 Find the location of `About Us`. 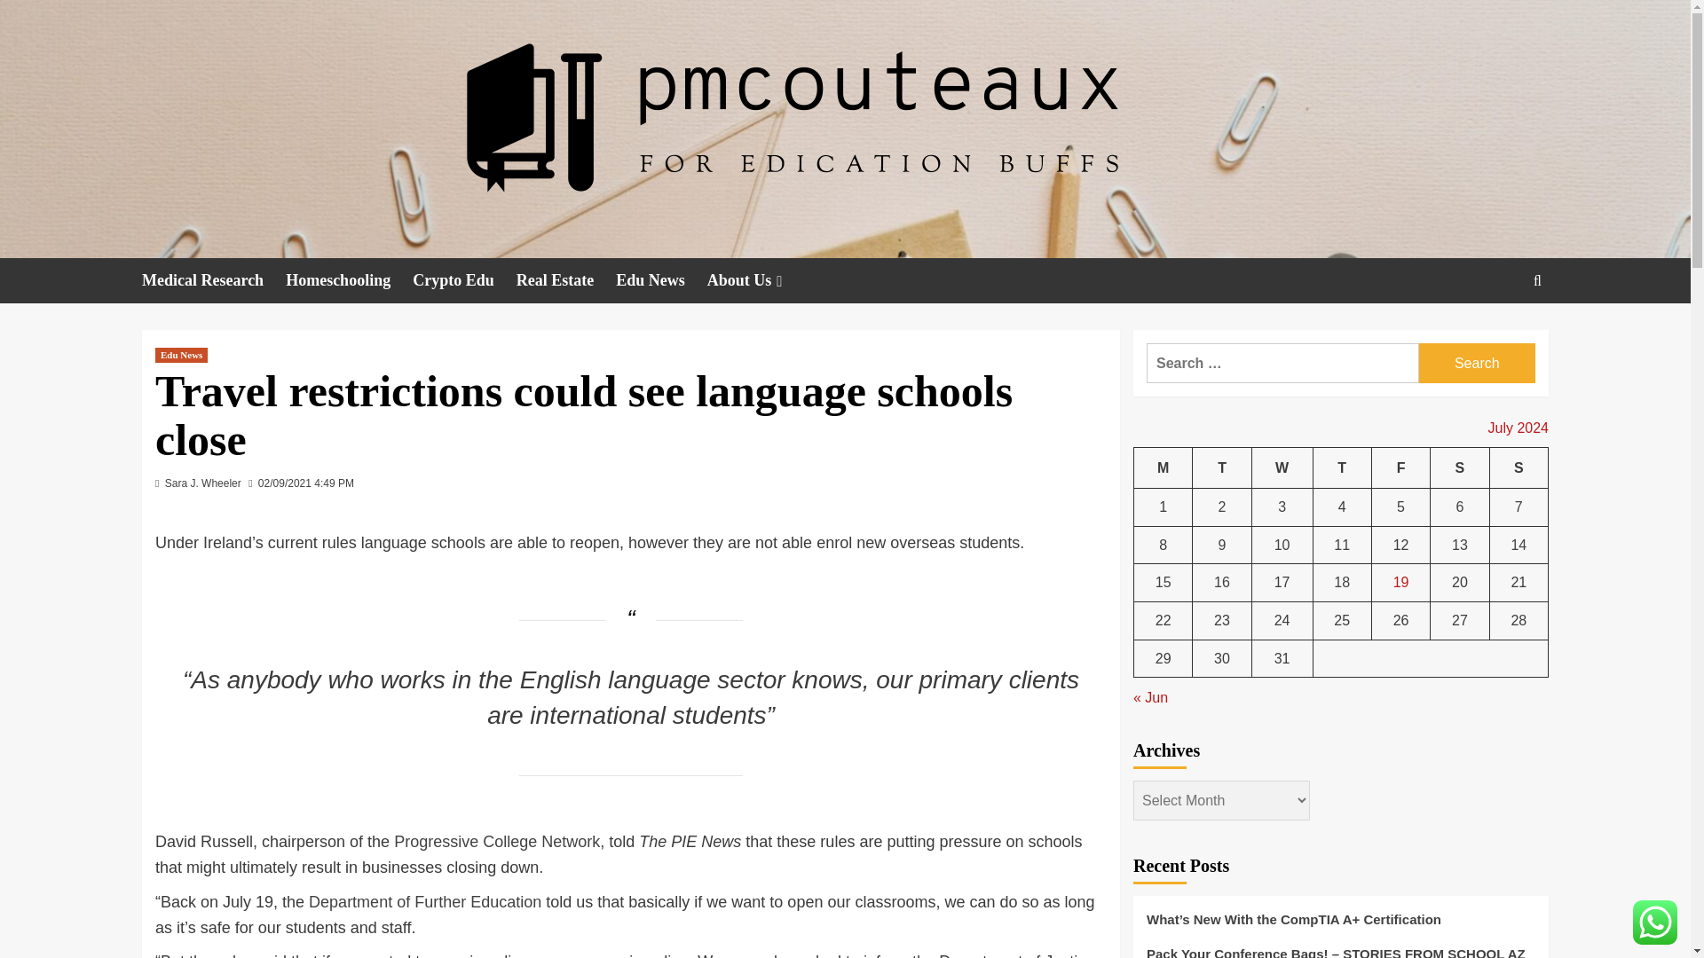

About Us is located at coordinates (758, 280).